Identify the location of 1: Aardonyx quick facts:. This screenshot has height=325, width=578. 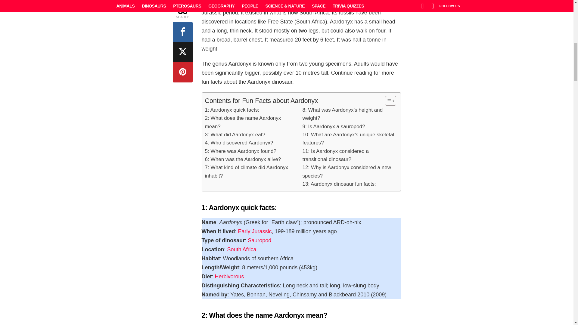
(232, 110).